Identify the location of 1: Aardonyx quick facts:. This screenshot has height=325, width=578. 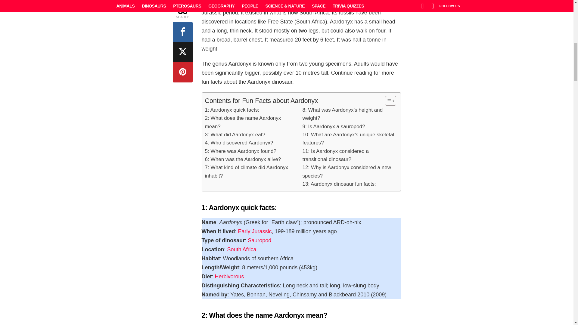
(232, 110).